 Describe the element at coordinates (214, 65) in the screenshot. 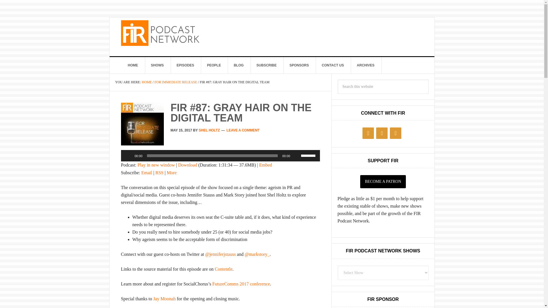

I see `PEOPLE` at that location.